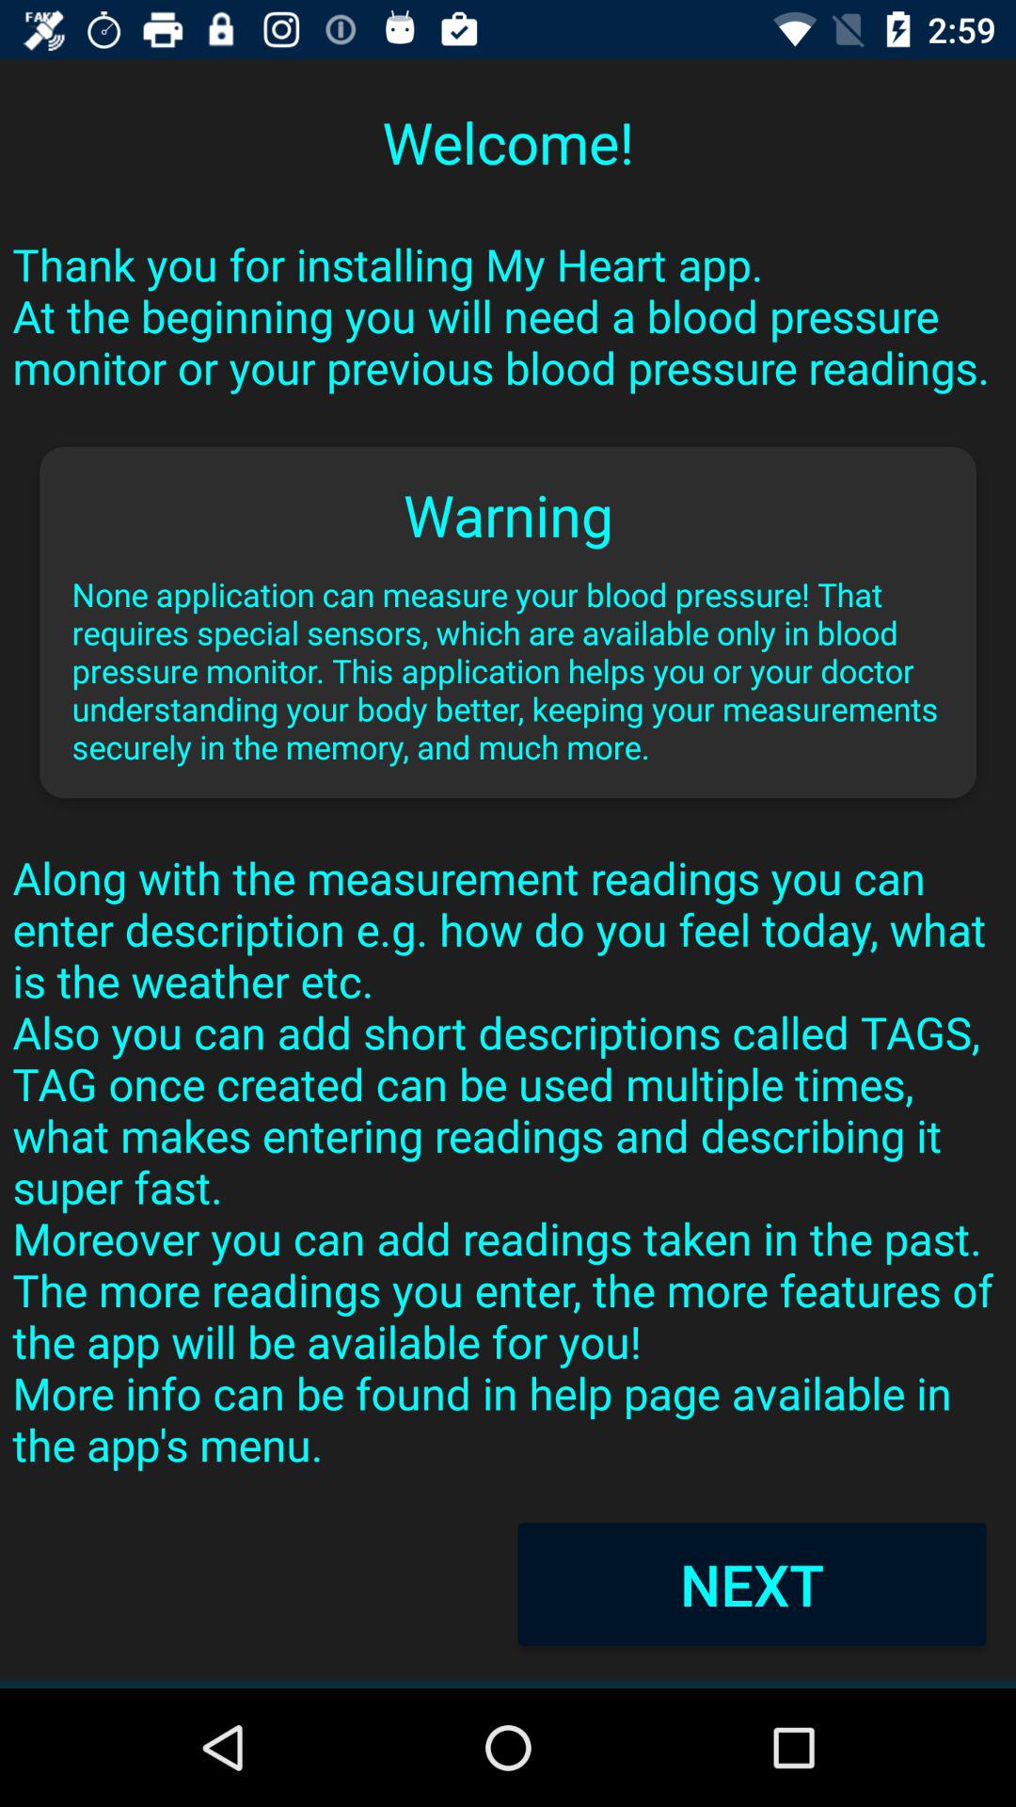  What do you see at coordinates (752, 1583) in the screenshot?
I see `jump to the next item` at bounding box center [752, 1583].